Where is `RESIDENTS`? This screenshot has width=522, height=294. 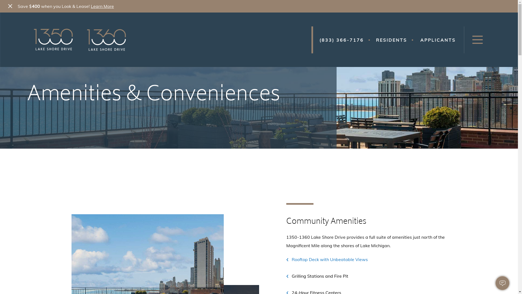 RESIDENTS is located at coordinates (391, 40).